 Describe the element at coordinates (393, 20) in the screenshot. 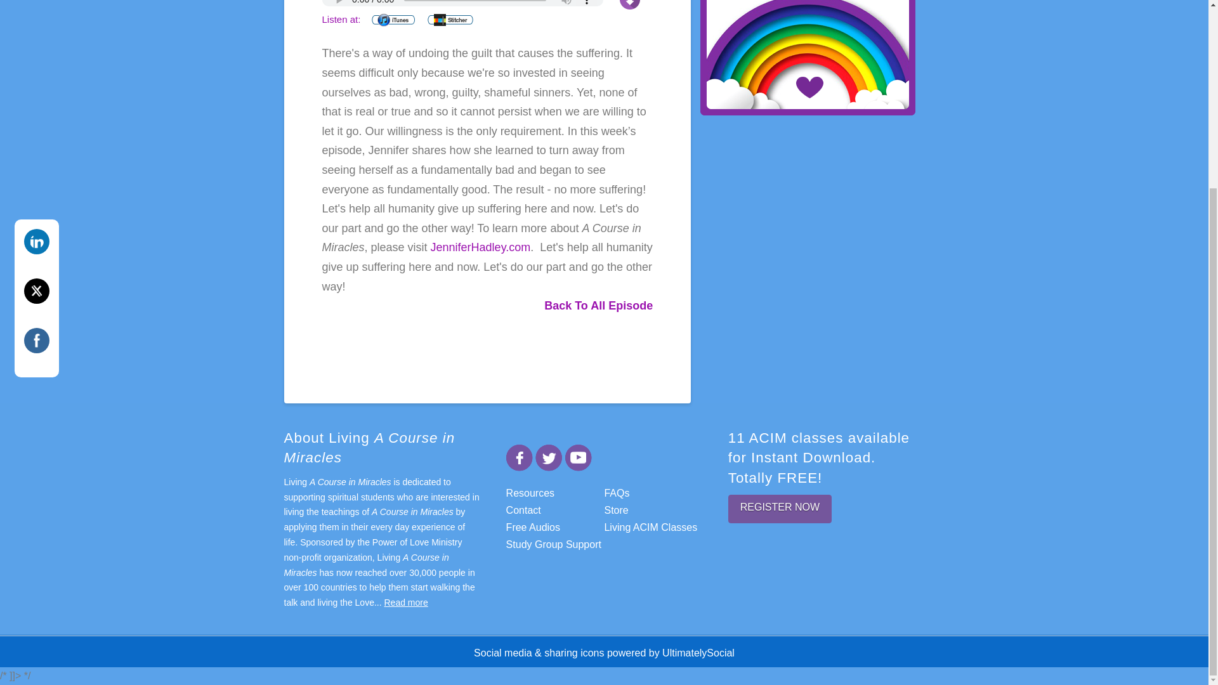

I see `Subscribe on iTunes` at that location.